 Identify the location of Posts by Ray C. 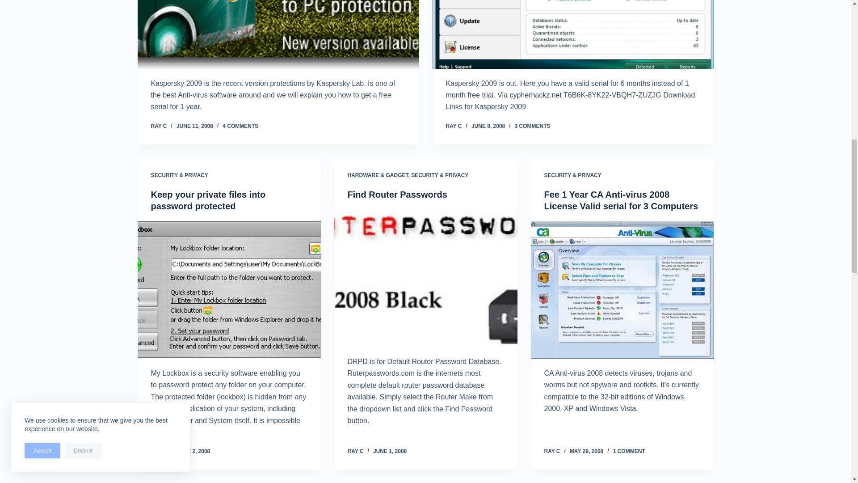
(356, 451).